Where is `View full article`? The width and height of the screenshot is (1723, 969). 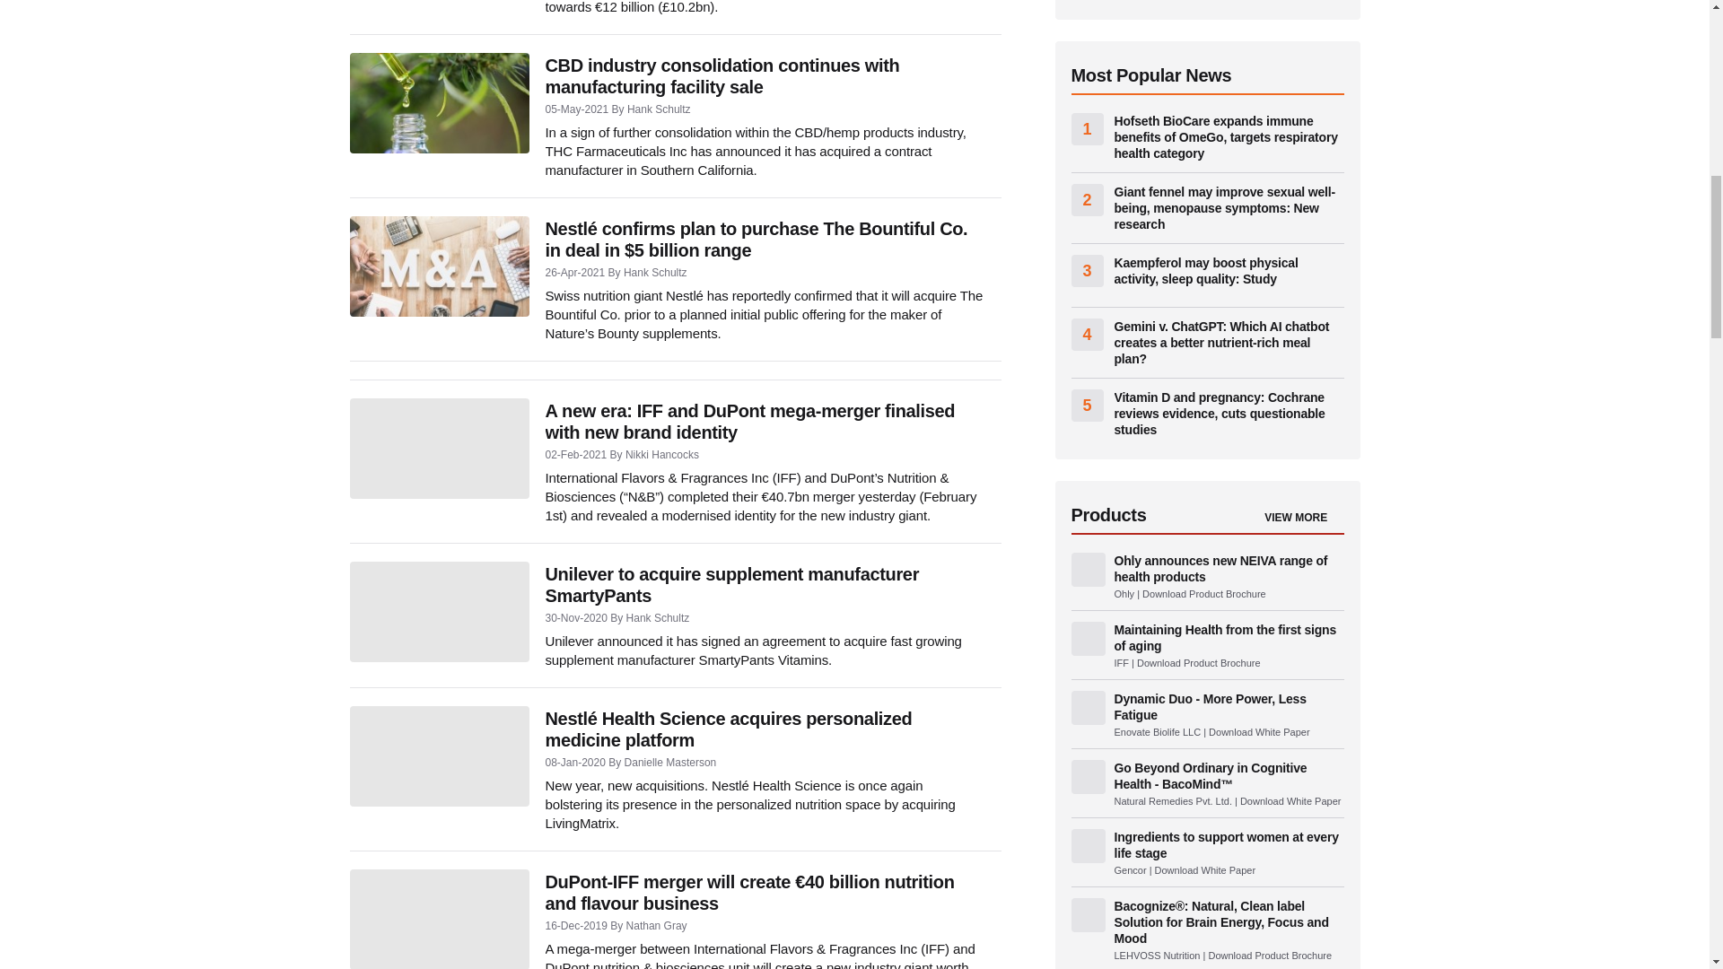 View full article is located at coordinates (439, 755).